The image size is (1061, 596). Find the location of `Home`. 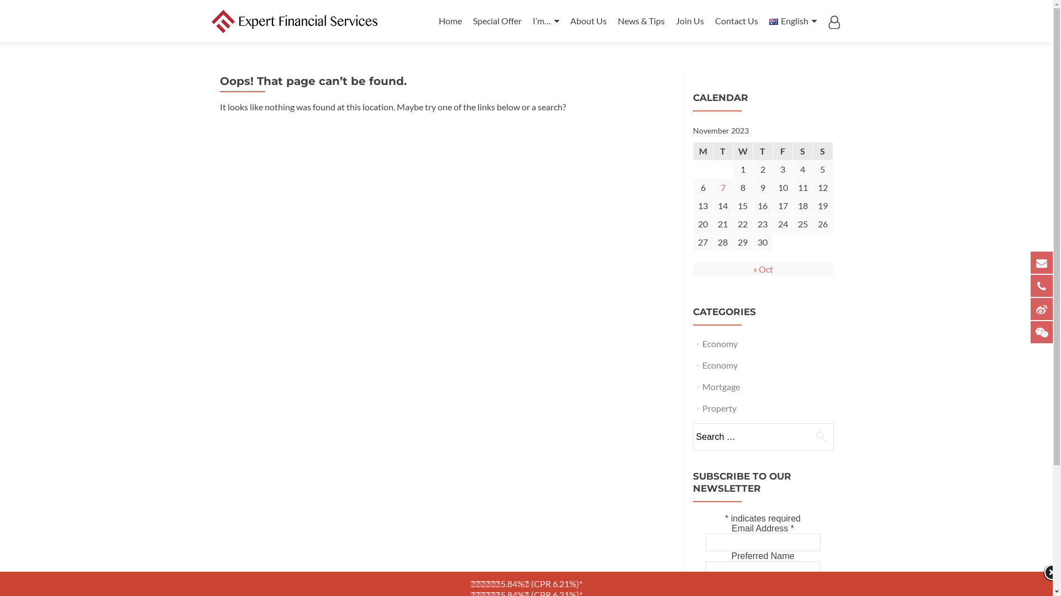

Home is located at coordinates (450, 21).